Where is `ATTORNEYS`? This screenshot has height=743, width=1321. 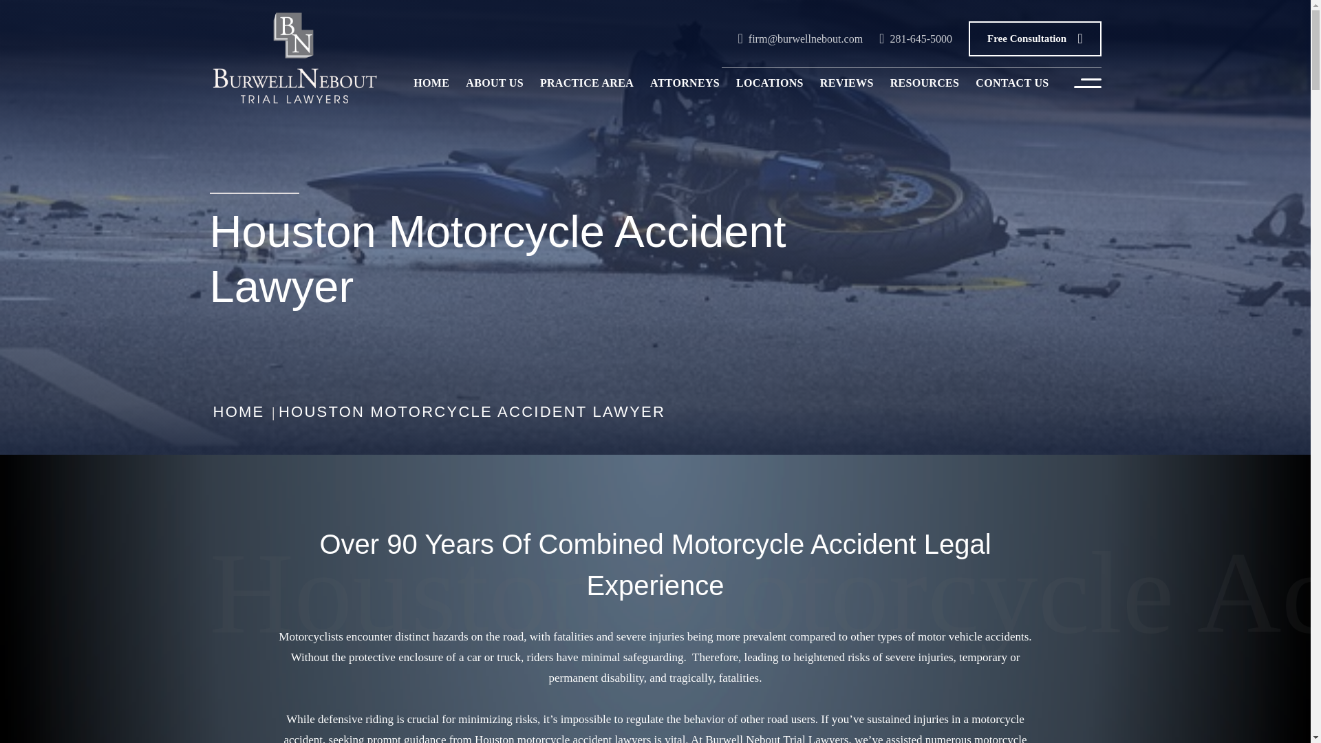 ATTORNEYS is located at coordinates (685, 83).